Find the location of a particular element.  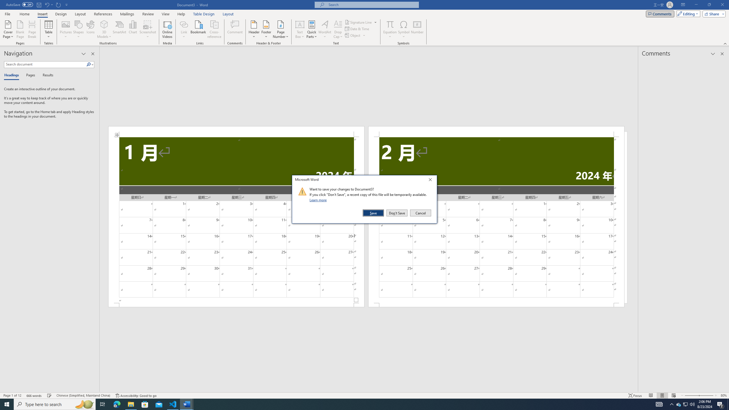

Signature Line is located at coordinates (359, 22).